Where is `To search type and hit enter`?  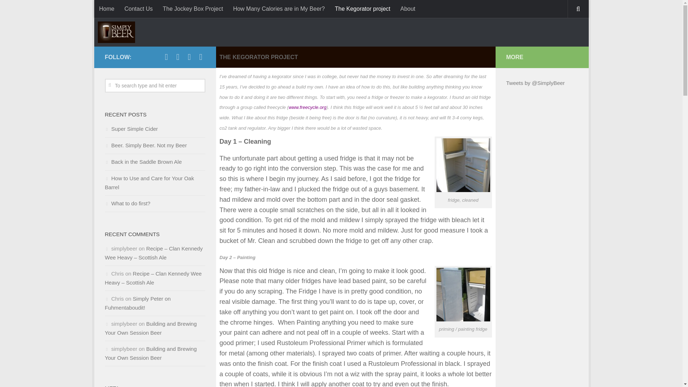 To search type and hit enter is located at coordinates (155, 86).